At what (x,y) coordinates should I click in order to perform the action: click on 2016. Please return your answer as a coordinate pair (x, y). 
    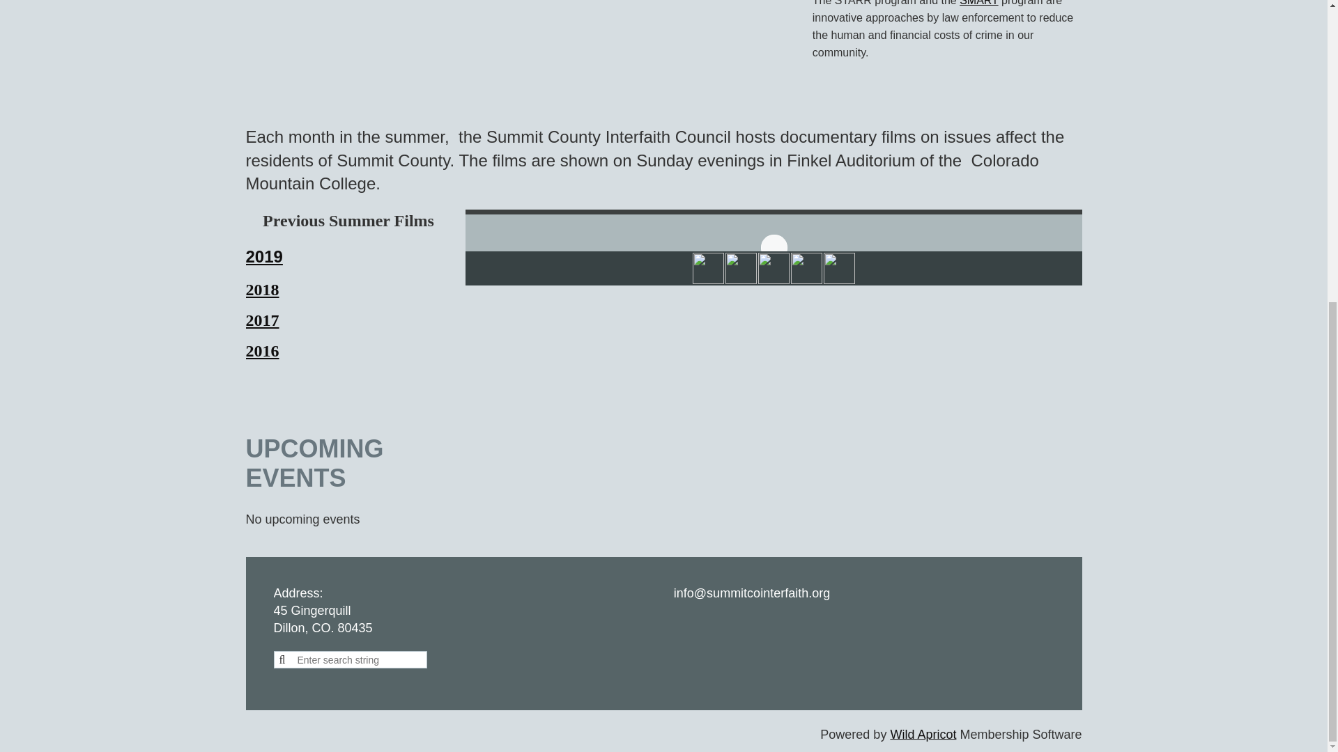
    Looking at the image, I should click on (261, 351).